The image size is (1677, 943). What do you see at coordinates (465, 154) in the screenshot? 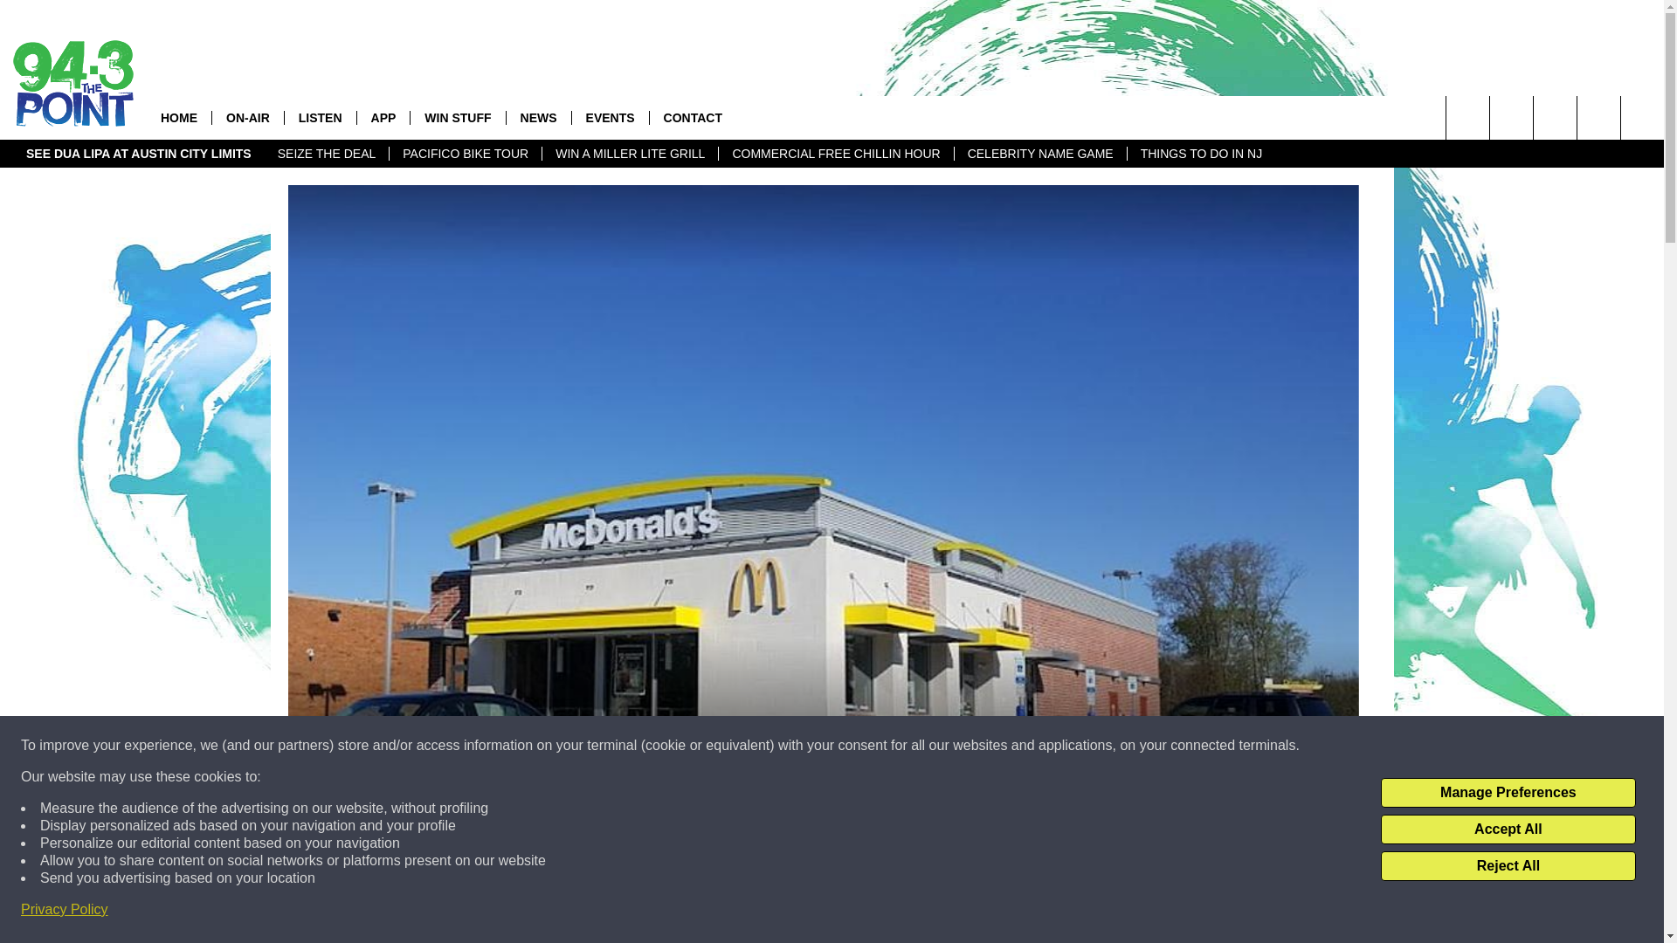
I see `PACIFICO BIKE TOUR` at bounding box center [465, 154].